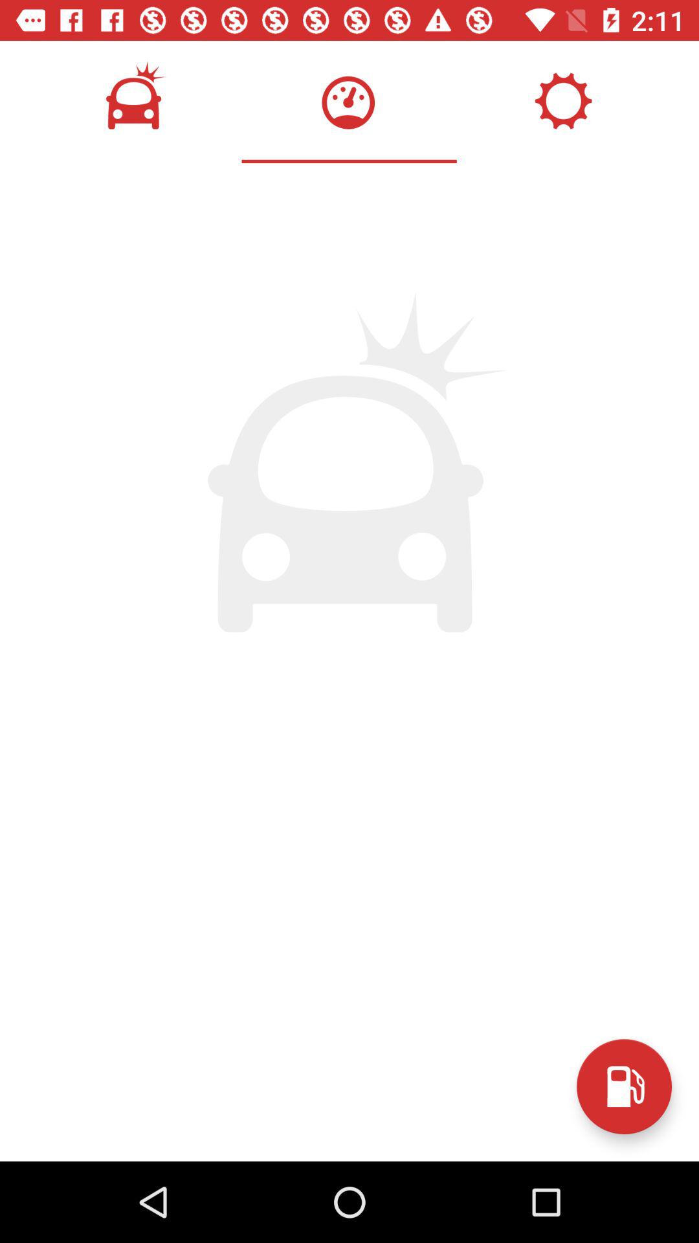 This screenshot has width=699, height=1243. What do you see at coordinates (624, 1086) in the screenshot?
I see `toggle gas locations` at bounding box center [624, 1086].